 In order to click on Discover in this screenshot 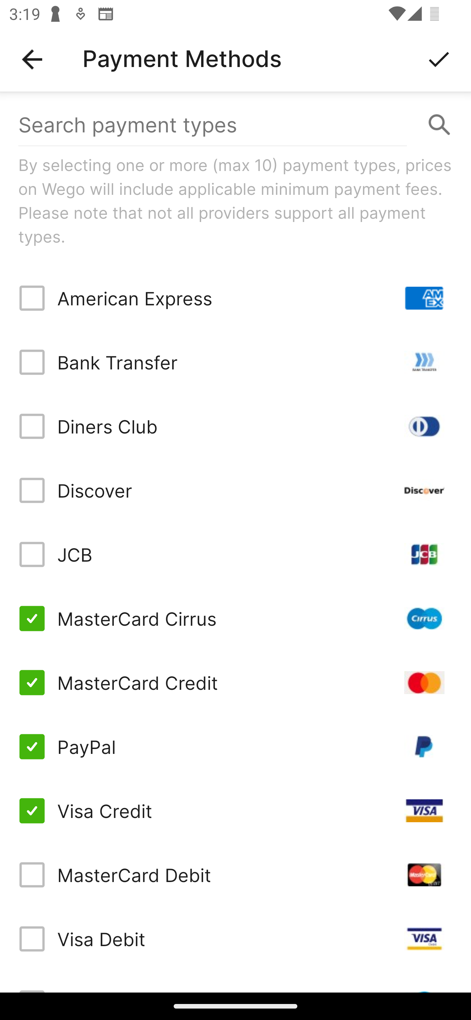, I will do `click(235, 490)`.